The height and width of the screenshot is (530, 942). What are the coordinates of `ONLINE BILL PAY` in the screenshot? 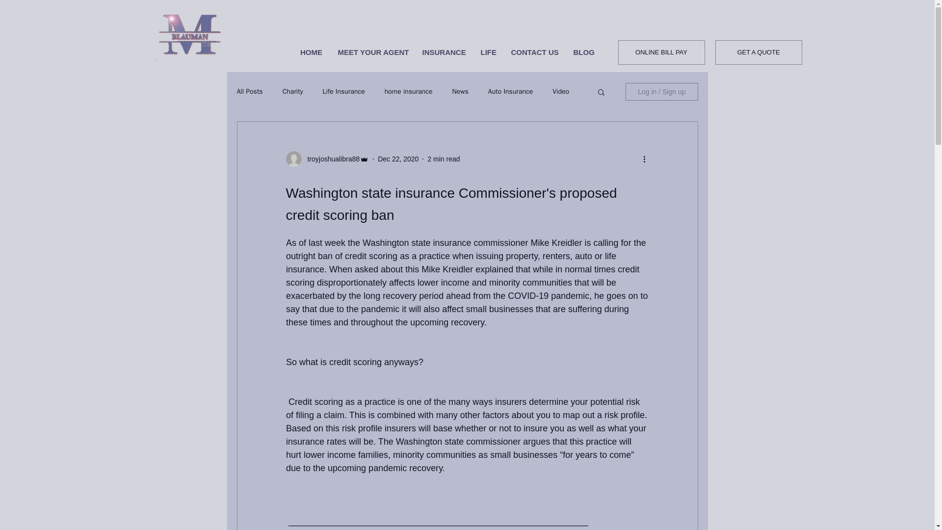 It's located at (661, 52).